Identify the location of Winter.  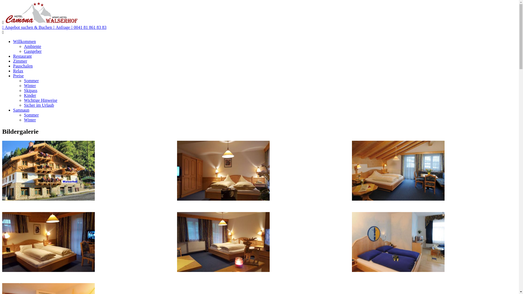
(30, 120).